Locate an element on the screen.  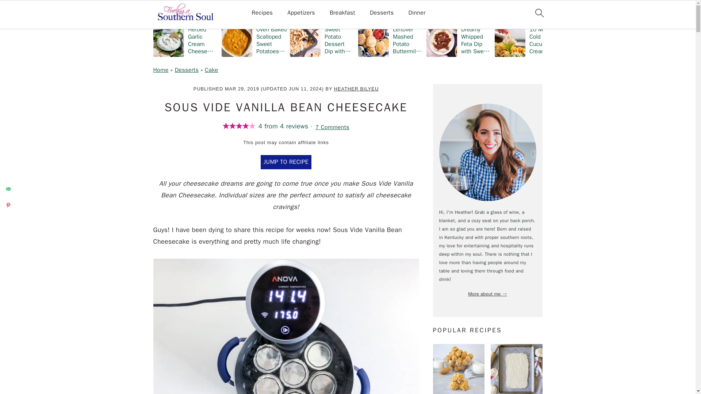
Desserts is located at coordinates (382, 13).